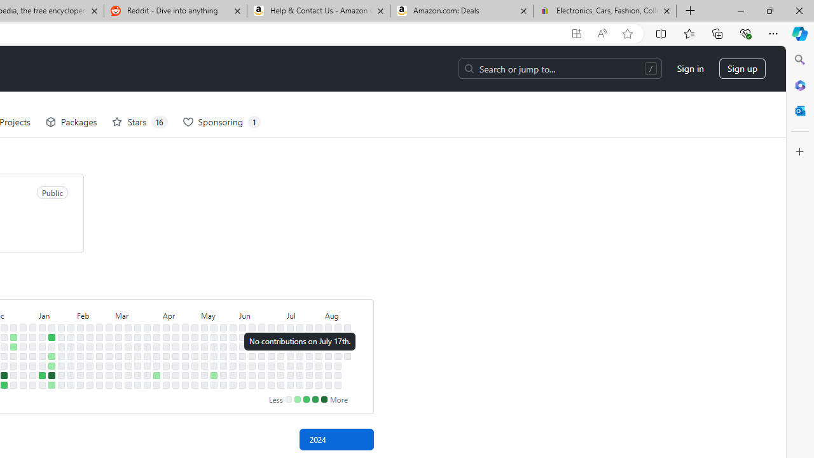 Image resolution: width=814 pixels, height=458 pixels. I want to click on No contributions on March 3rd., so click(118, 328).